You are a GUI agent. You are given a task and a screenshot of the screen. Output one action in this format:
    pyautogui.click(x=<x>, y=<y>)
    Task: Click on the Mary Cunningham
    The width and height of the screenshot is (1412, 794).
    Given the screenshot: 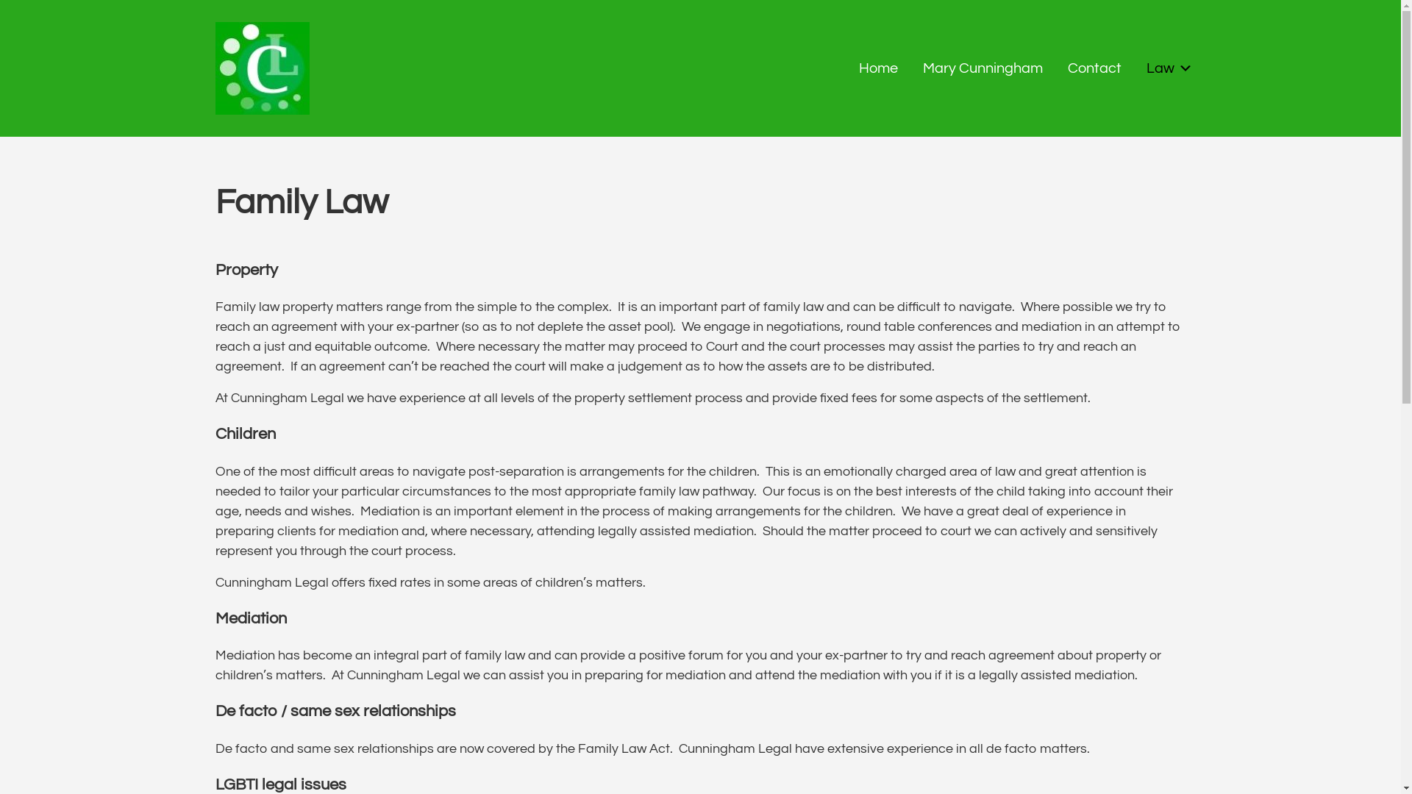 What is the action you would take?
    pyautogui.click(x=983, y=68)
    